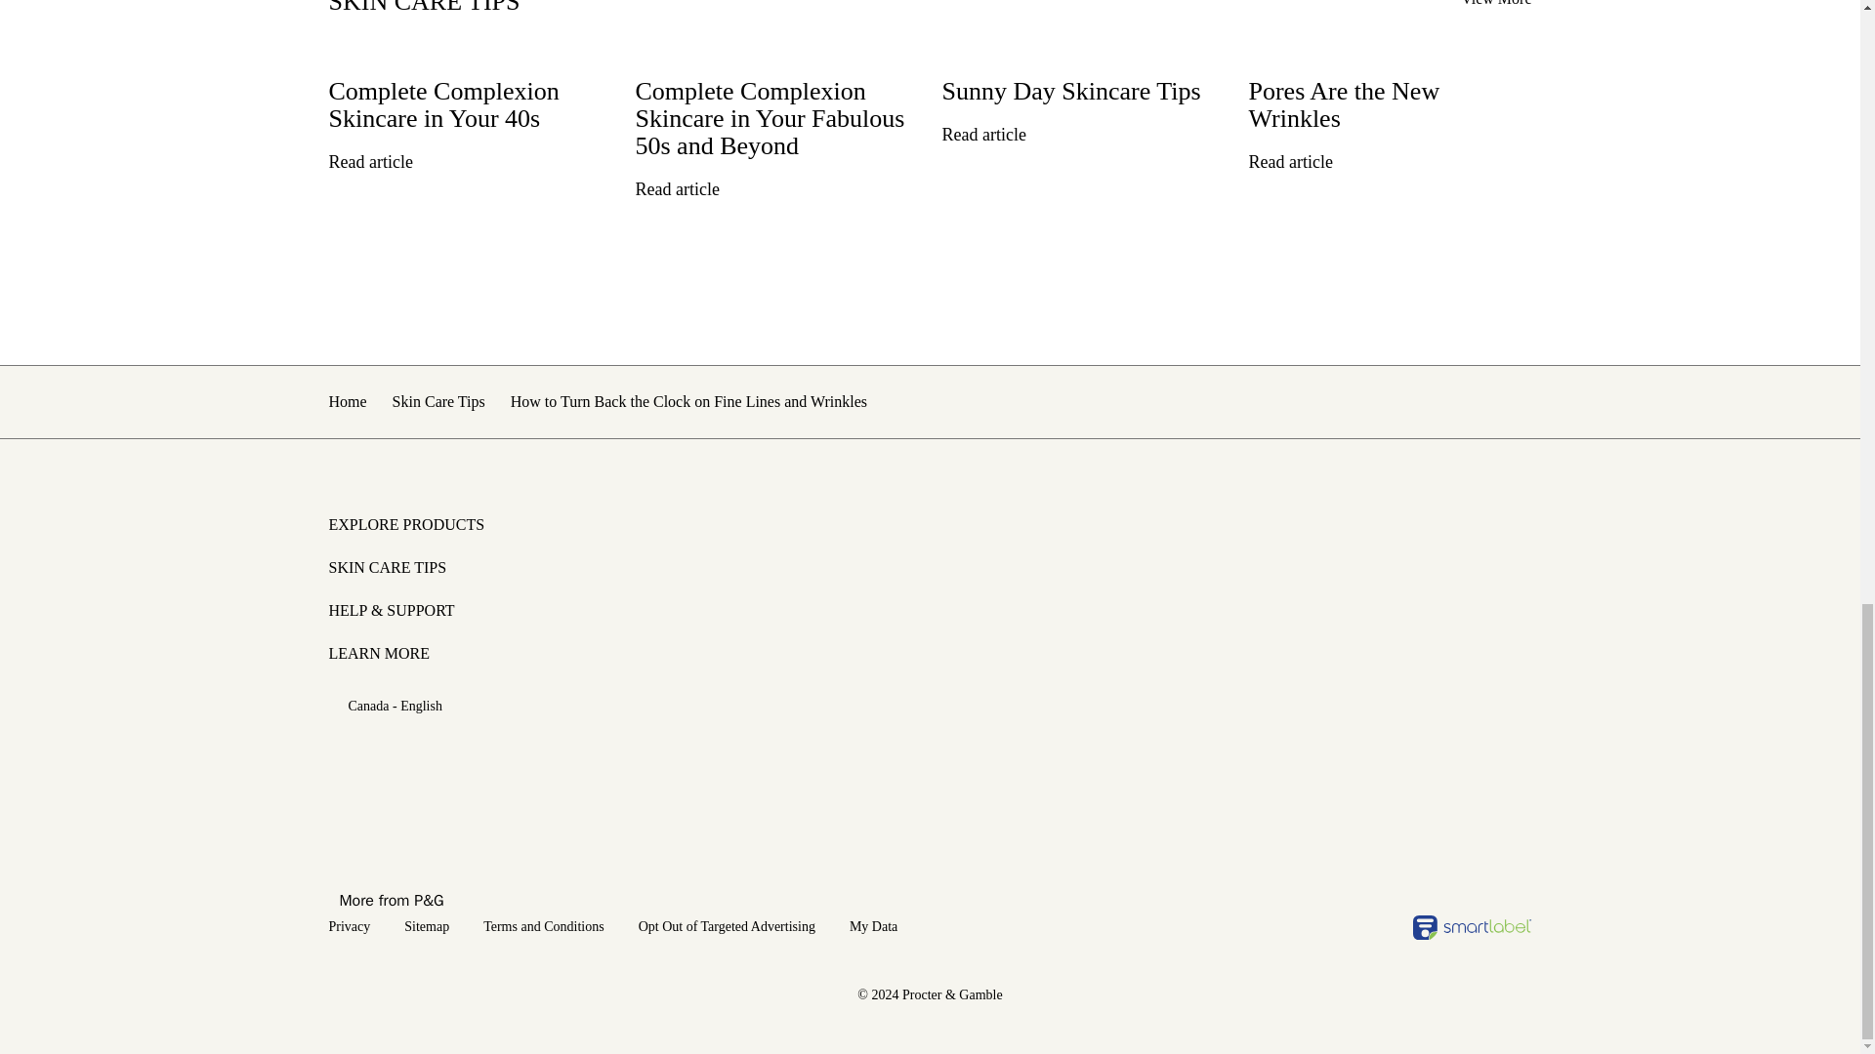 This screenshot has height=1054, width=1875. Describe the element at coordinates (1304, 162) in the screenshot. I see `Read article` at that location.